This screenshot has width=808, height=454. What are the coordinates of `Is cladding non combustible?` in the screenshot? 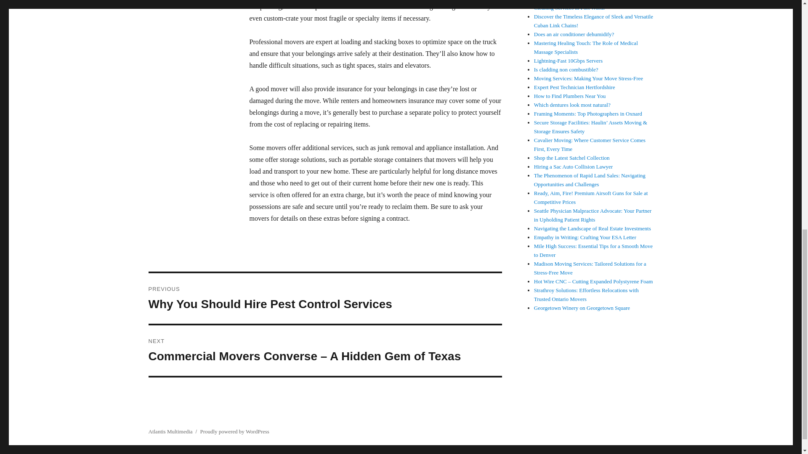 It's located at (566, 69).